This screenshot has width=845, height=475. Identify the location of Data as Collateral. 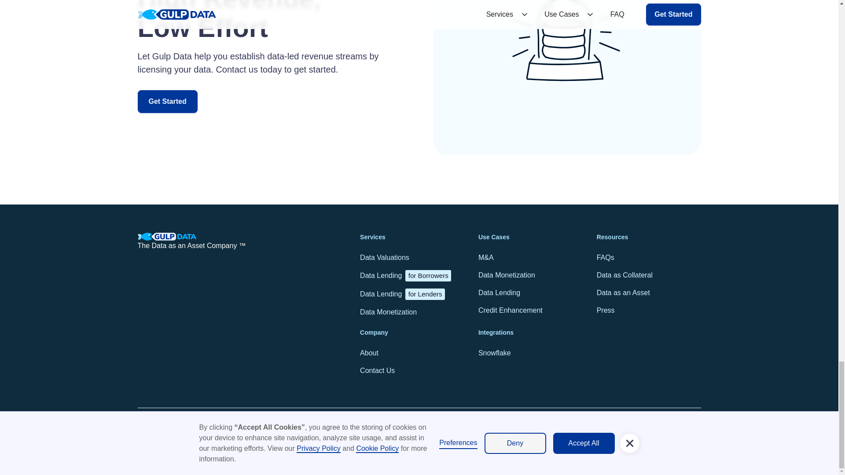
(495, 353).